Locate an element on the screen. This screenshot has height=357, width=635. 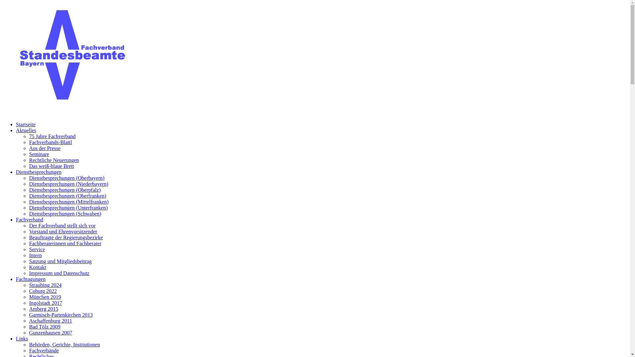
Dienstbesprechungen is located at coordinates (39, 172).